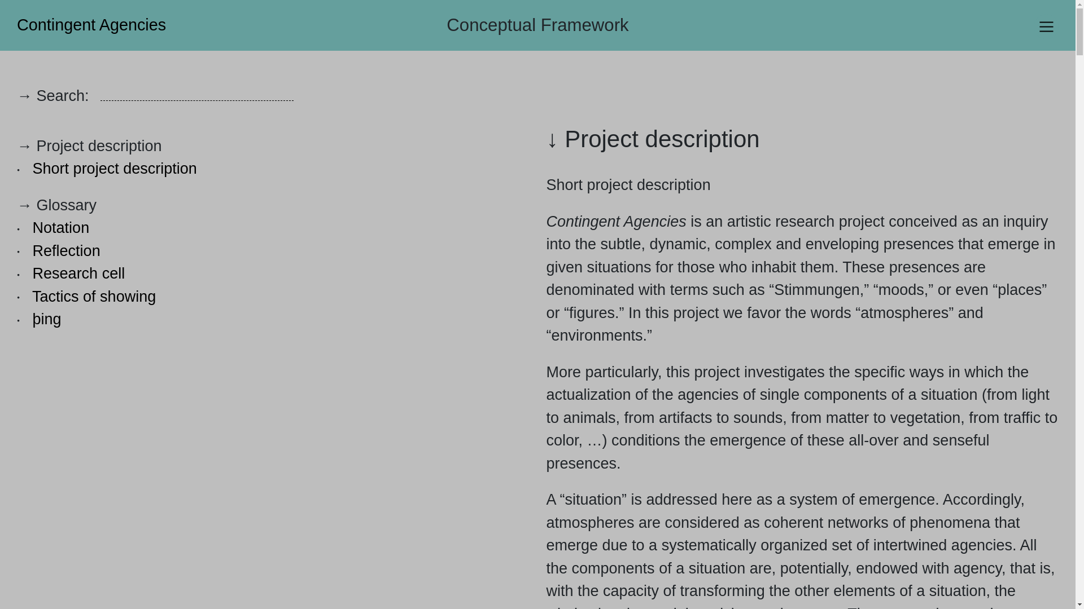 The height and width of the screenshot is (609, 1084). I want to click on Tactics of showing, so click(94, 295).